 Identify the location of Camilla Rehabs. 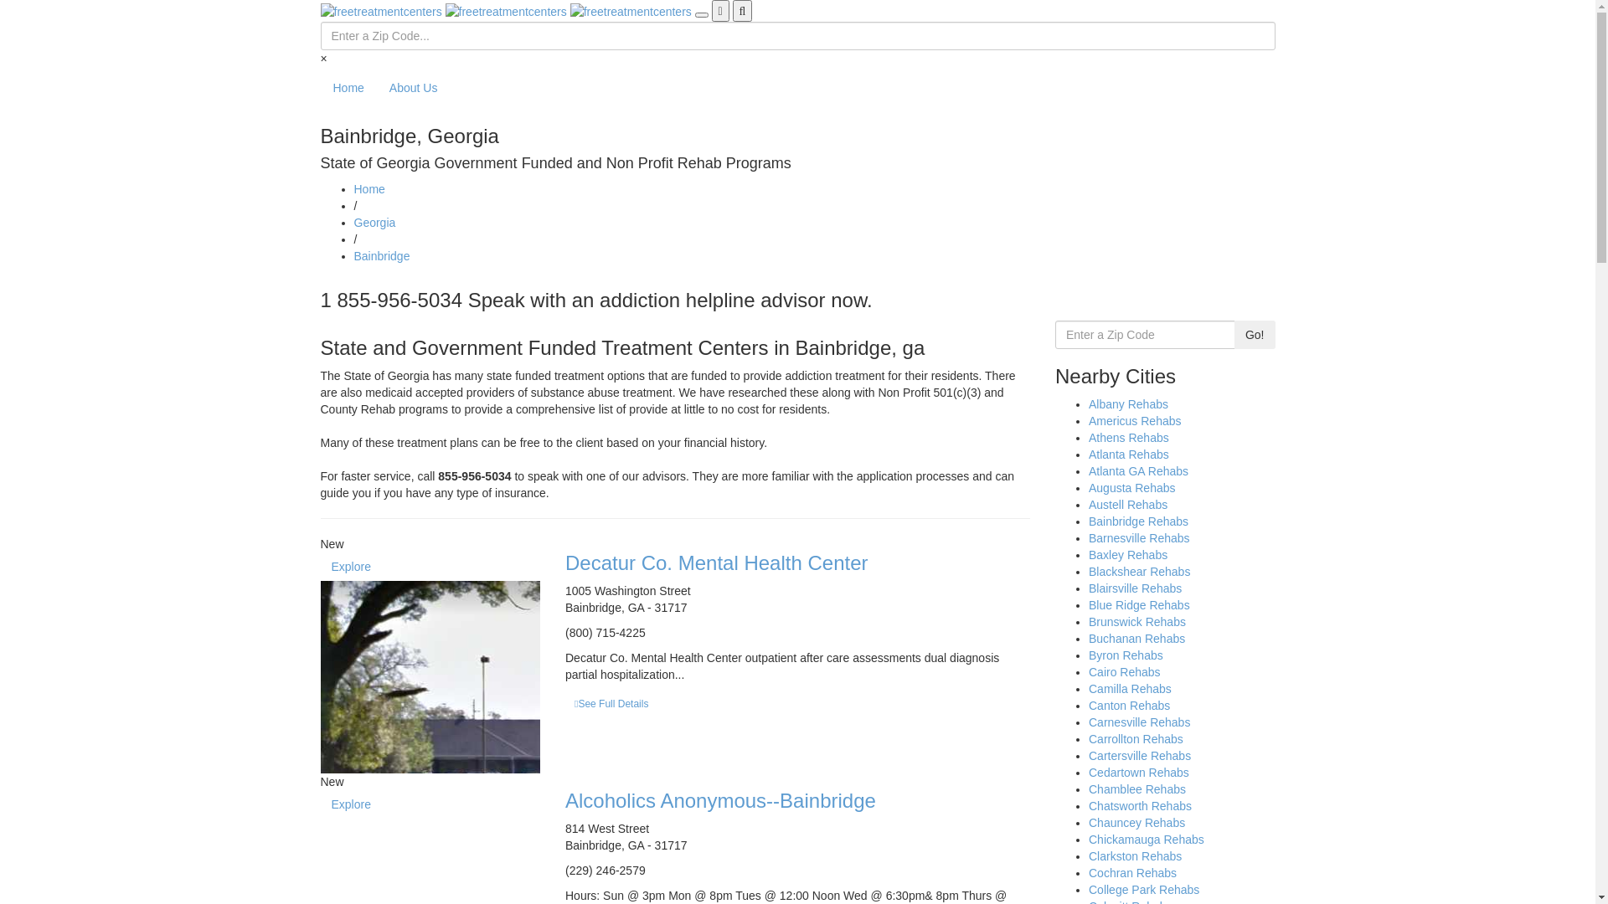
(1131, 689).